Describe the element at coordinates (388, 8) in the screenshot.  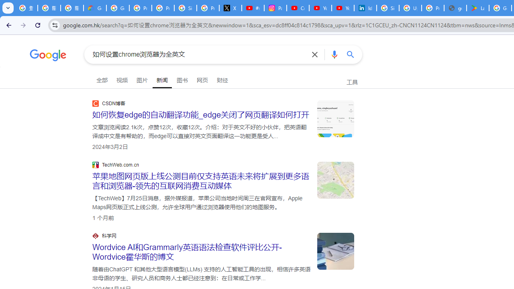
I see `Sign in - Google Accounts` at that location.